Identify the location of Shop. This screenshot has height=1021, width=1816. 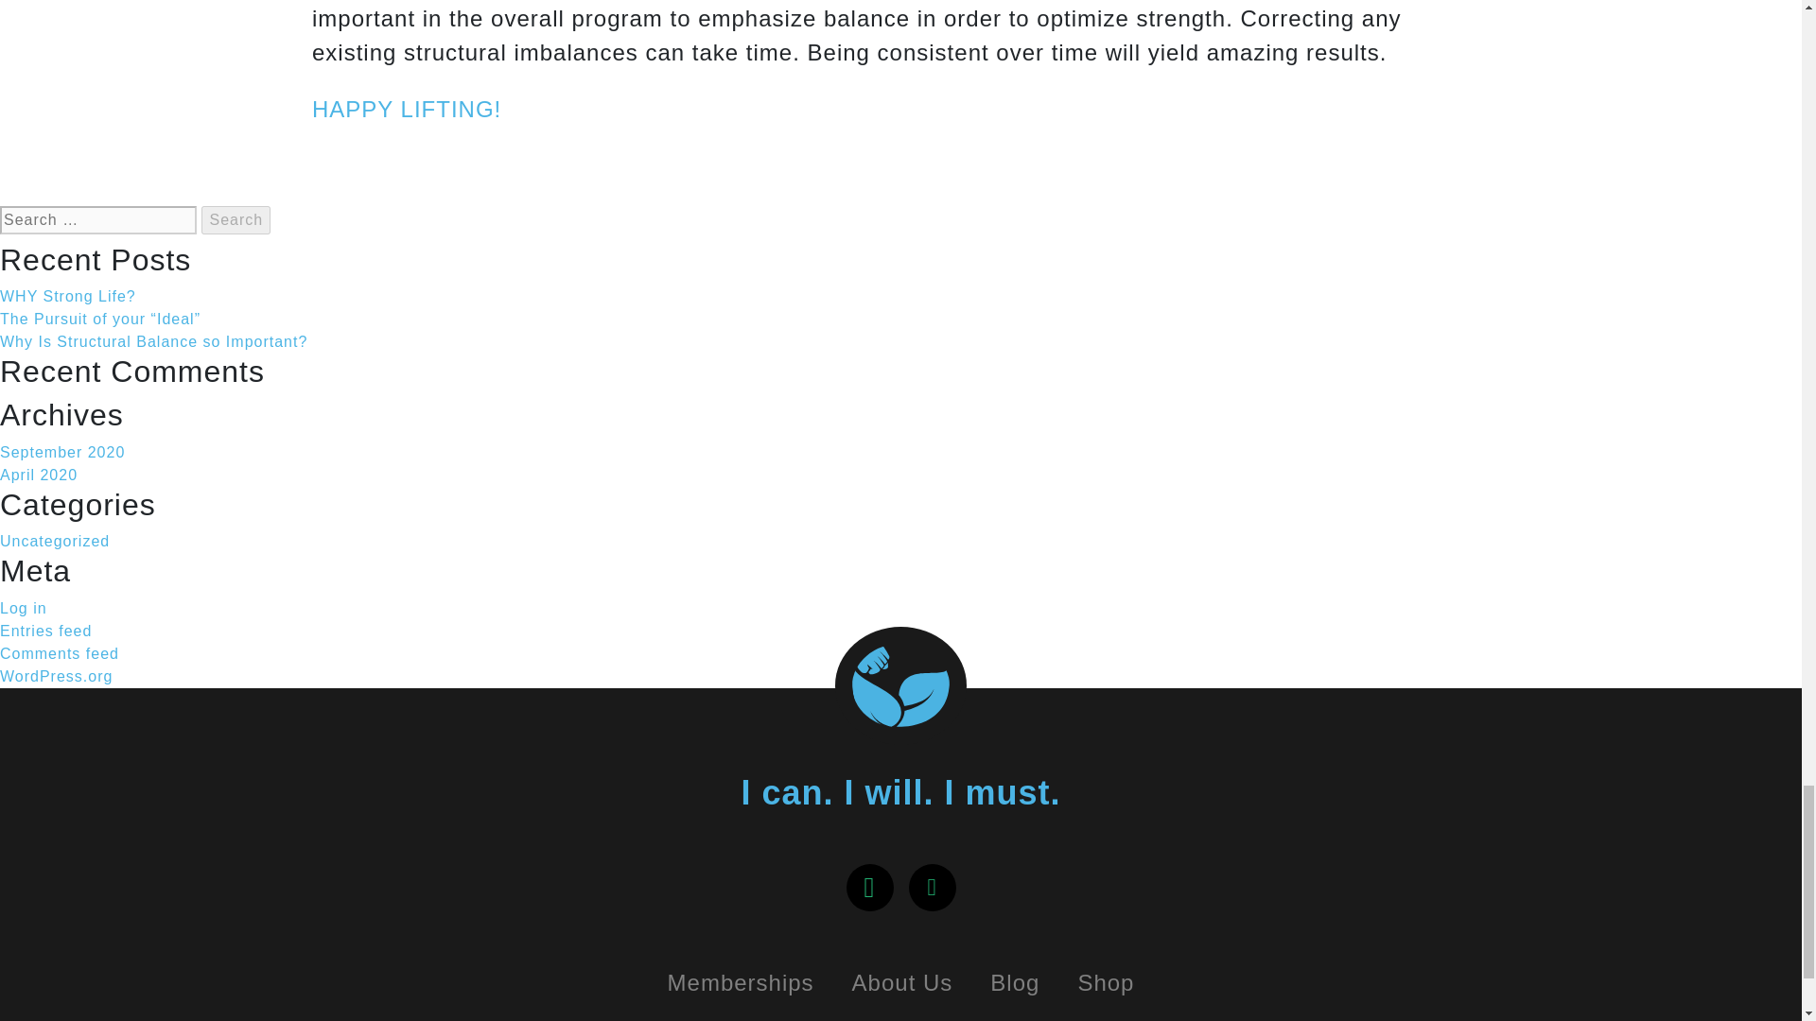
(1106, 983).